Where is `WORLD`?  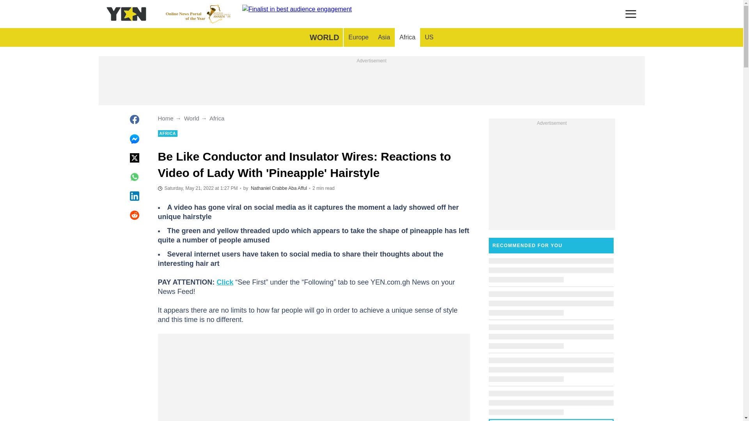
WORLD is located at coordinates (324, 37).